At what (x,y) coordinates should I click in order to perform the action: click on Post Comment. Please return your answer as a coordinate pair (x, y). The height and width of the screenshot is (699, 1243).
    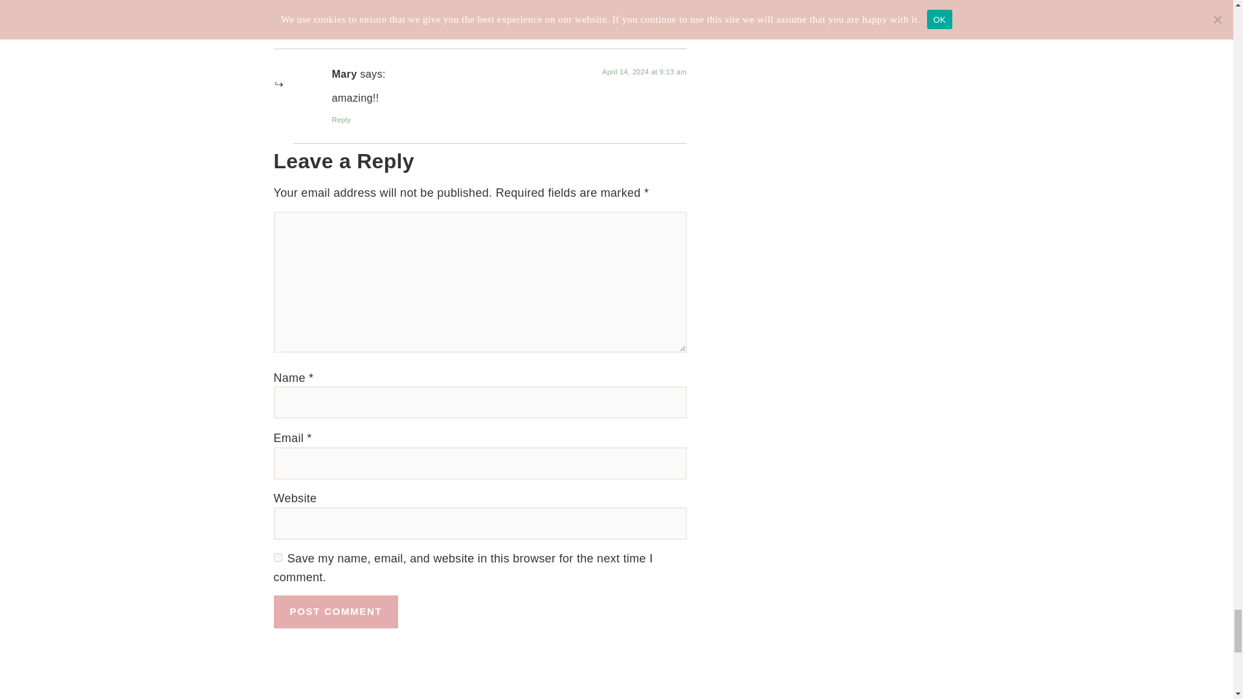
    Looking at the image, I should click on (335, 612).